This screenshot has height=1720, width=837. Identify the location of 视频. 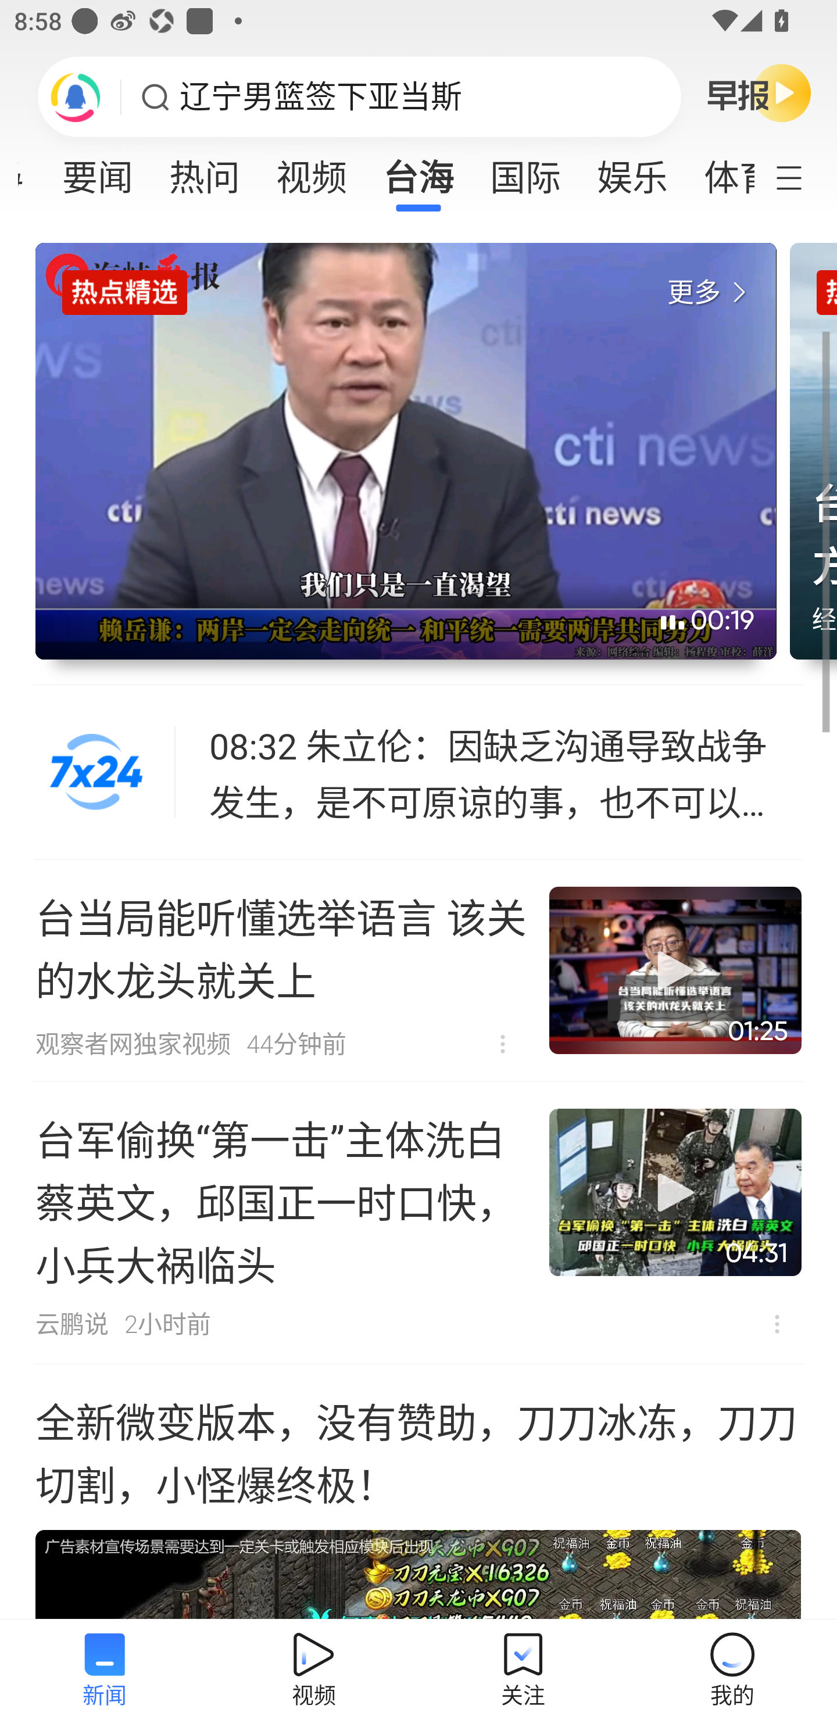
(311, 171).